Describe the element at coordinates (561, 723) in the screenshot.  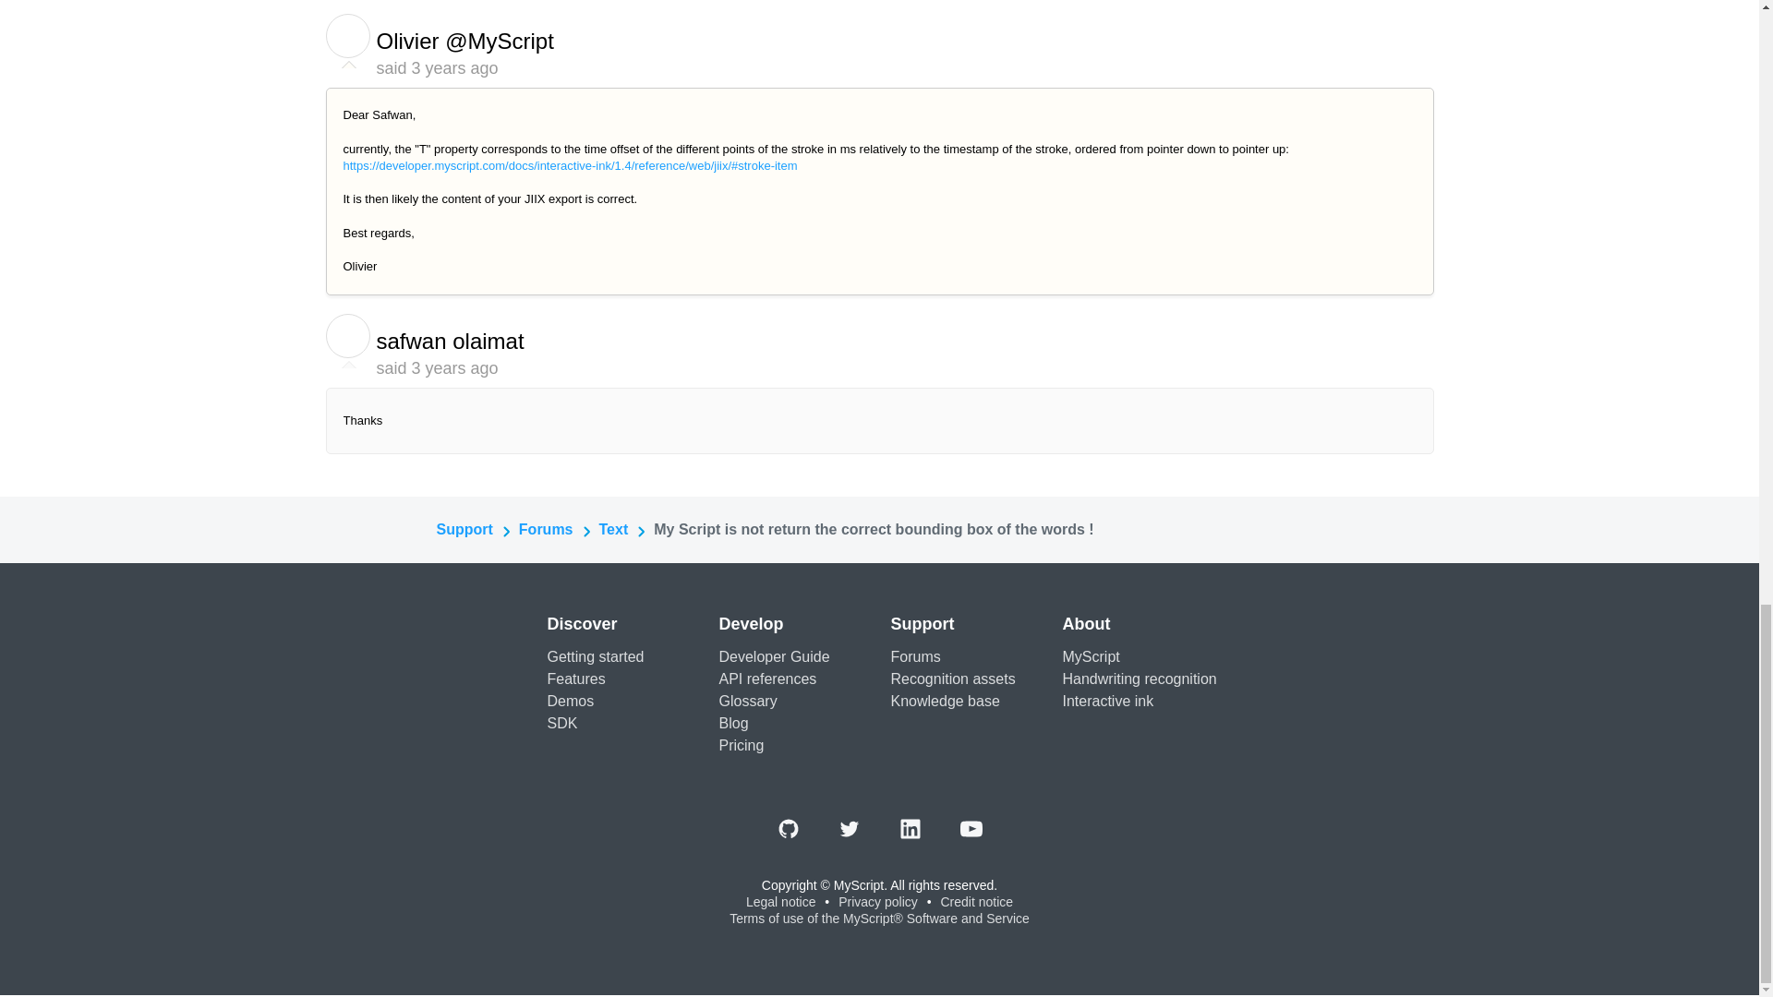
I see `SDK` at that location.